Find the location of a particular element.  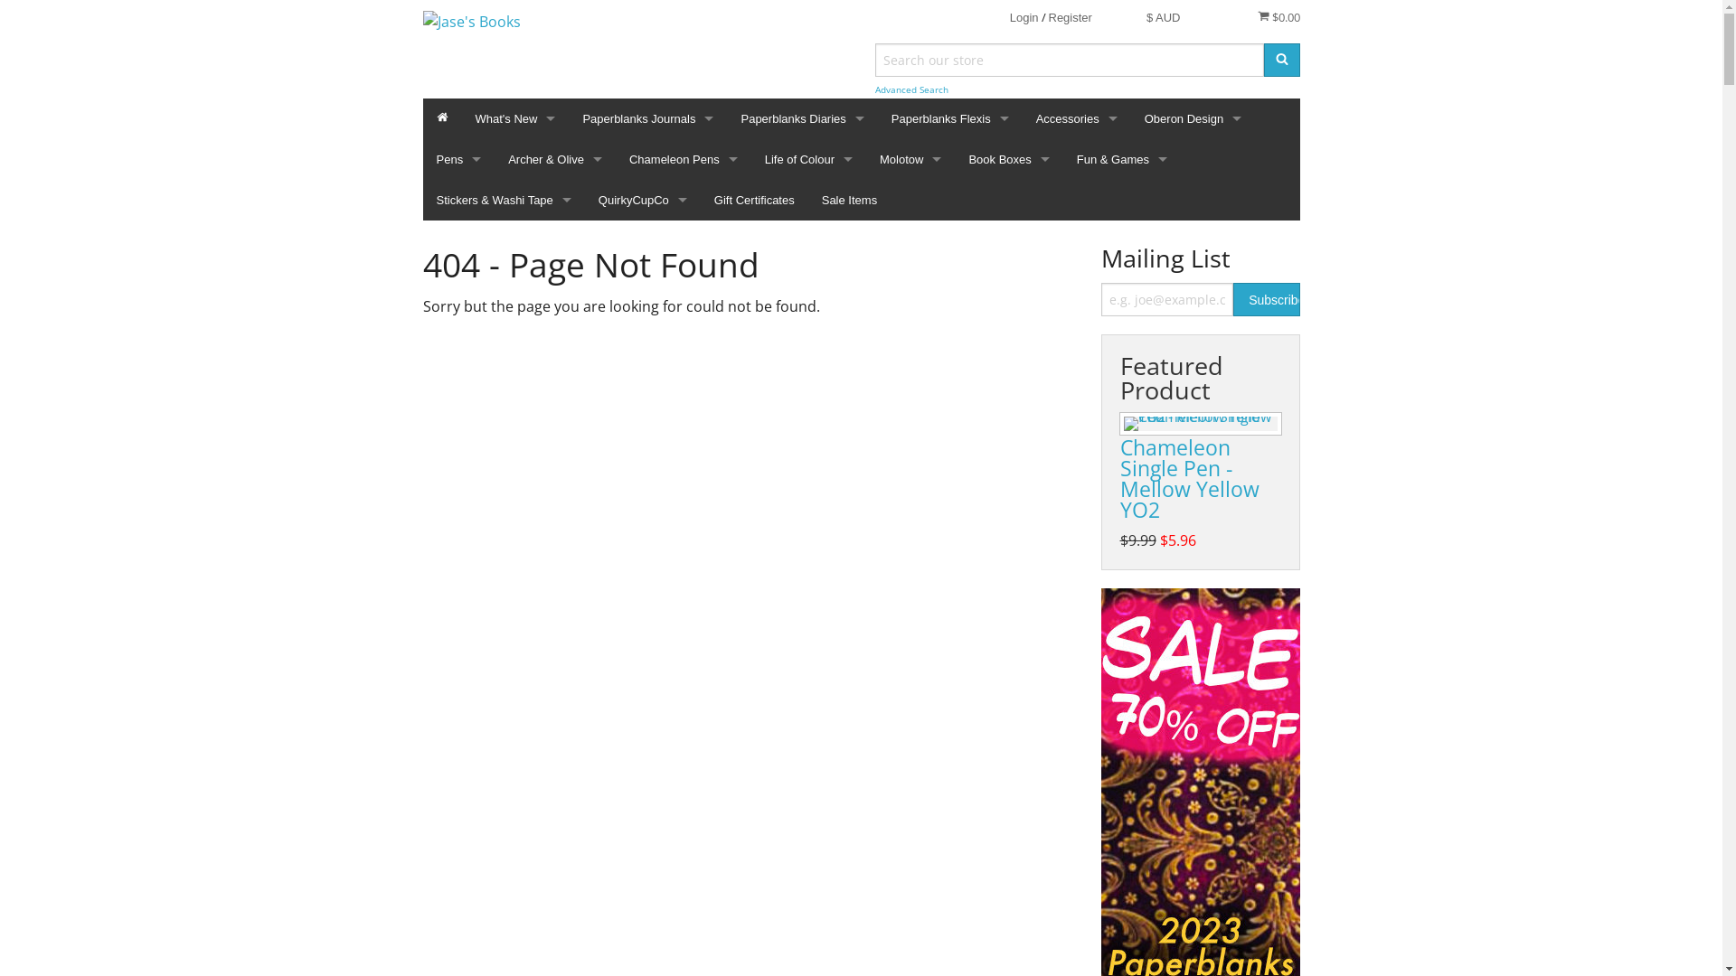

ALL Flexis Softcover is located at coordinates (950, 183).